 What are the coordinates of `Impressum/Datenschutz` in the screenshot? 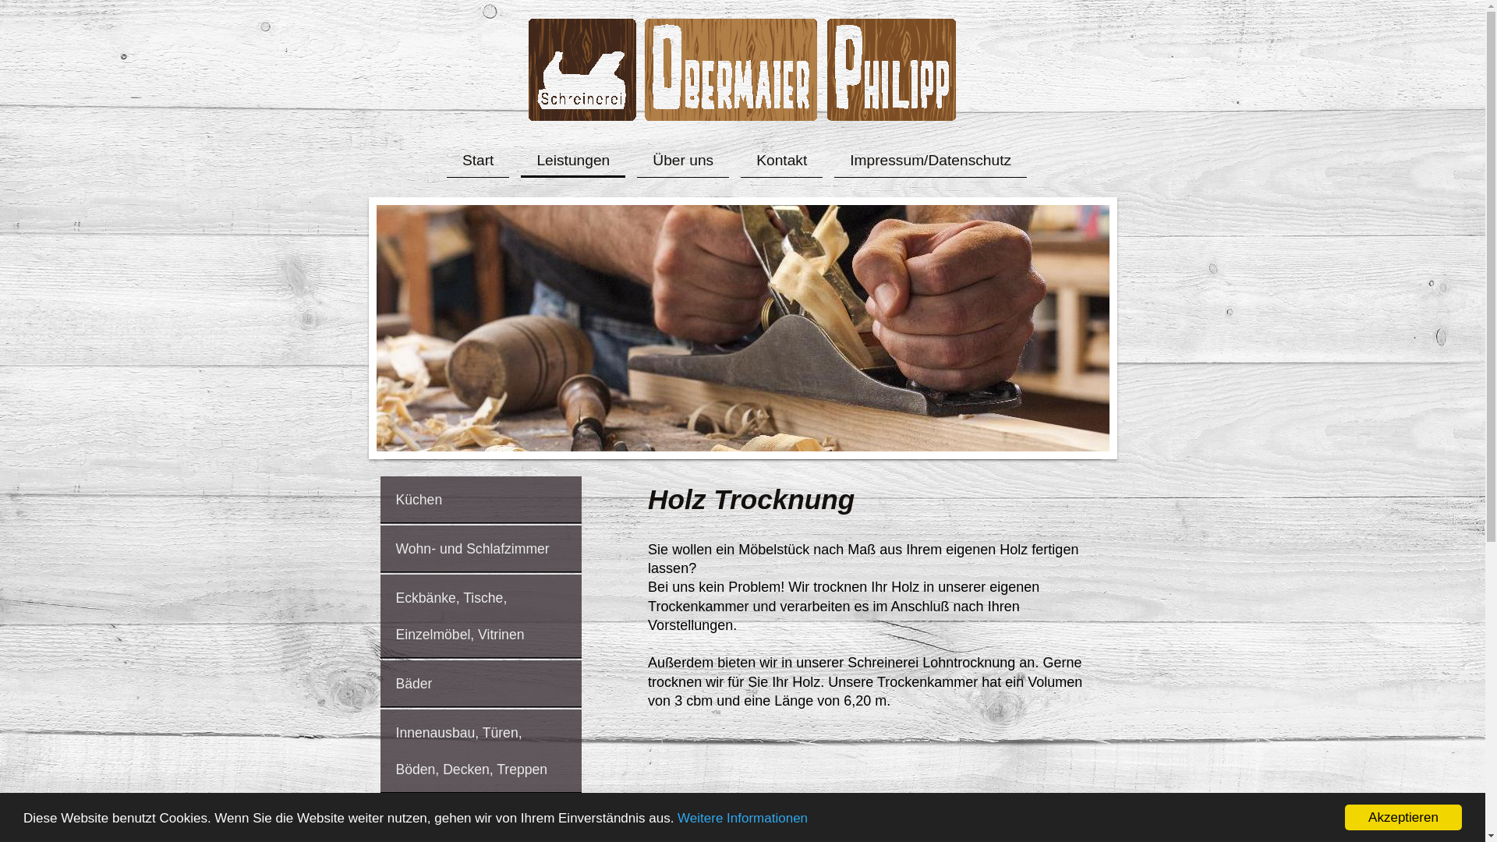 It's located at (931, 161).